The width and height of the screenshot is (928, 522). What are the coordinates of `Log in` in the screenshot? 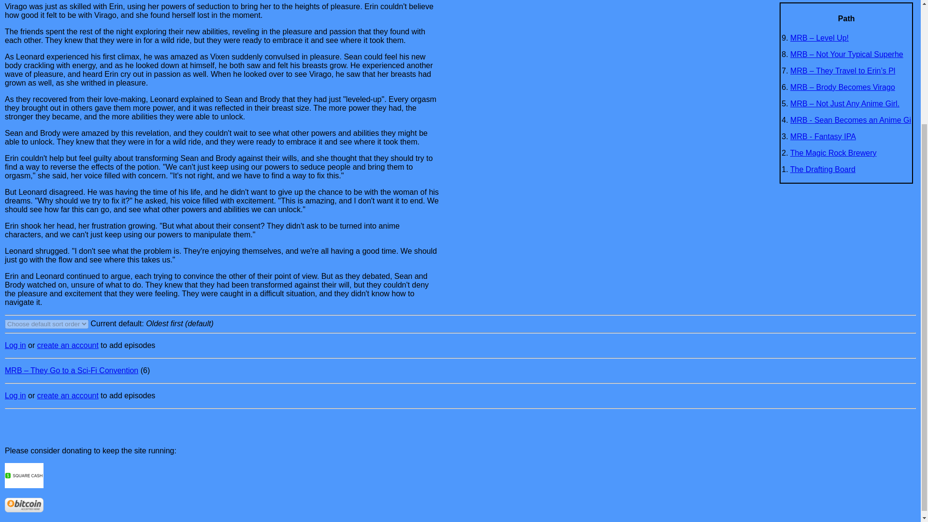 It's located at (15, 345).